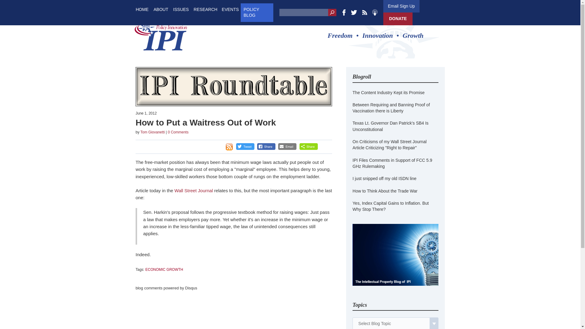  Describe the element at coordinates (230, 9) in the screenshot. I see `EVENTS` at that location.